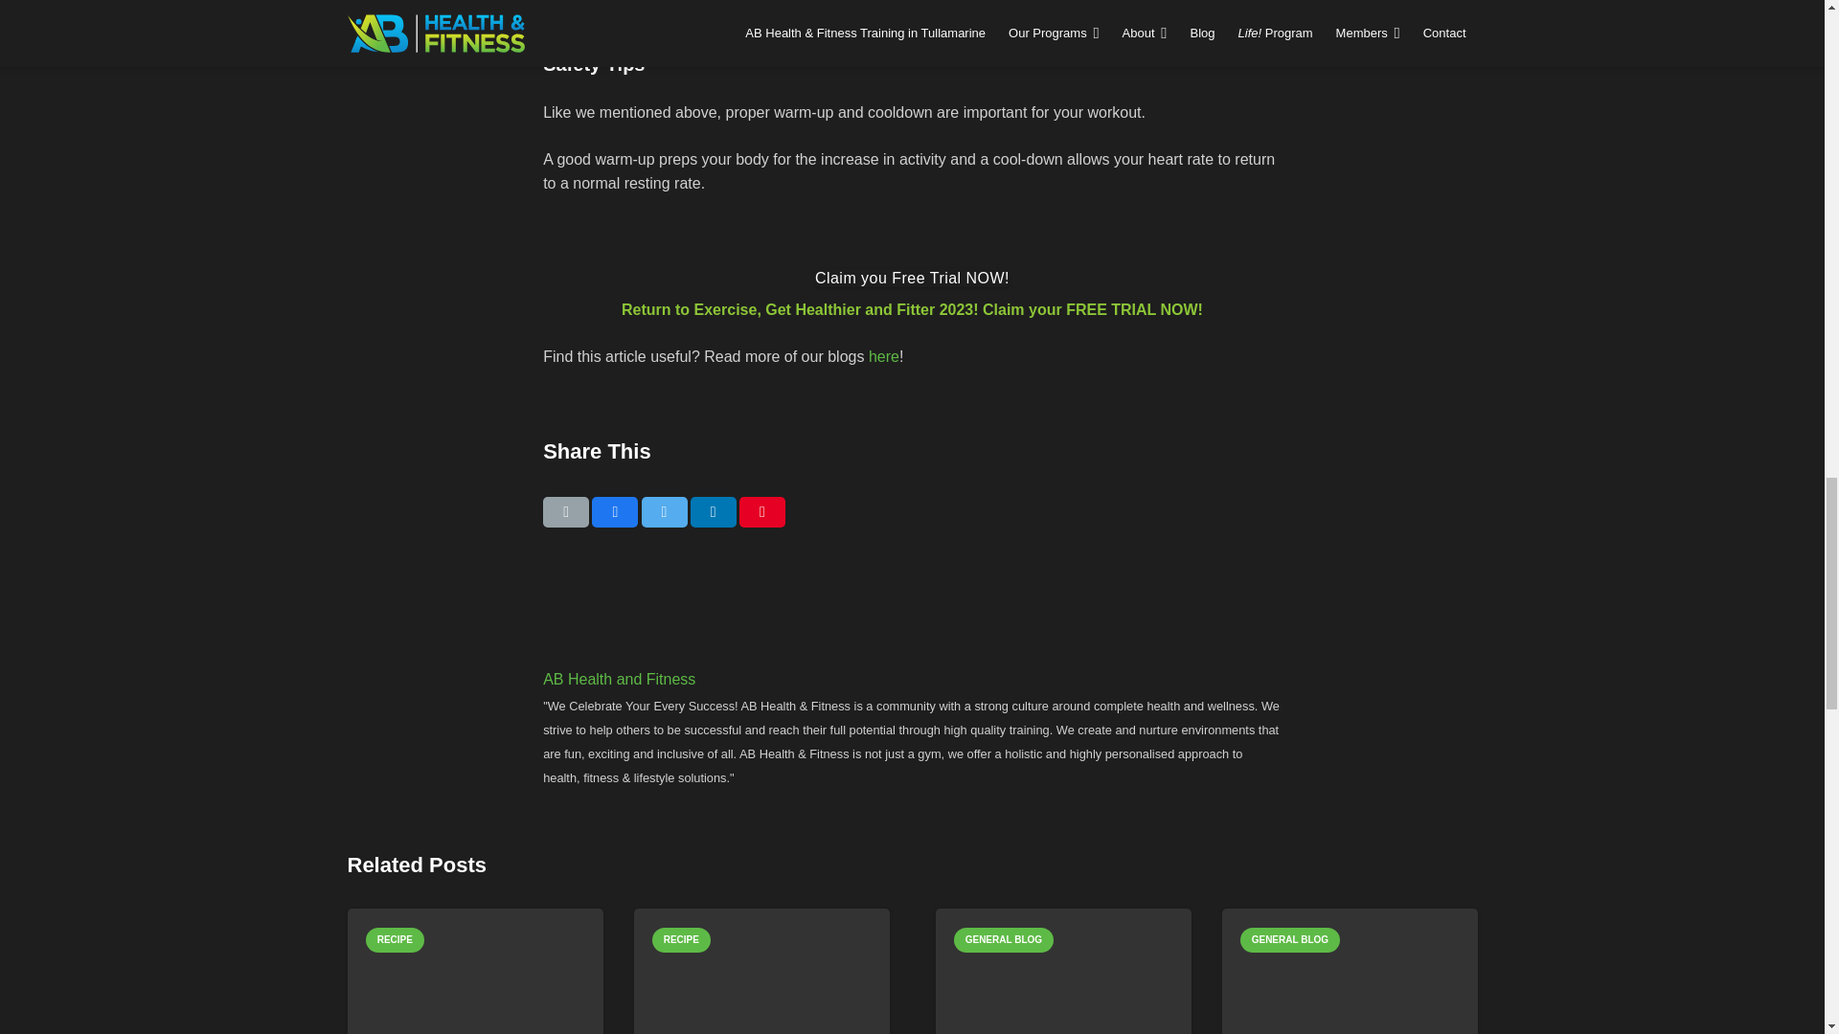  What do you see at coordinates (395, 939) in the screenshot?
I see `RECIPE` at bounding box center [395, 939].